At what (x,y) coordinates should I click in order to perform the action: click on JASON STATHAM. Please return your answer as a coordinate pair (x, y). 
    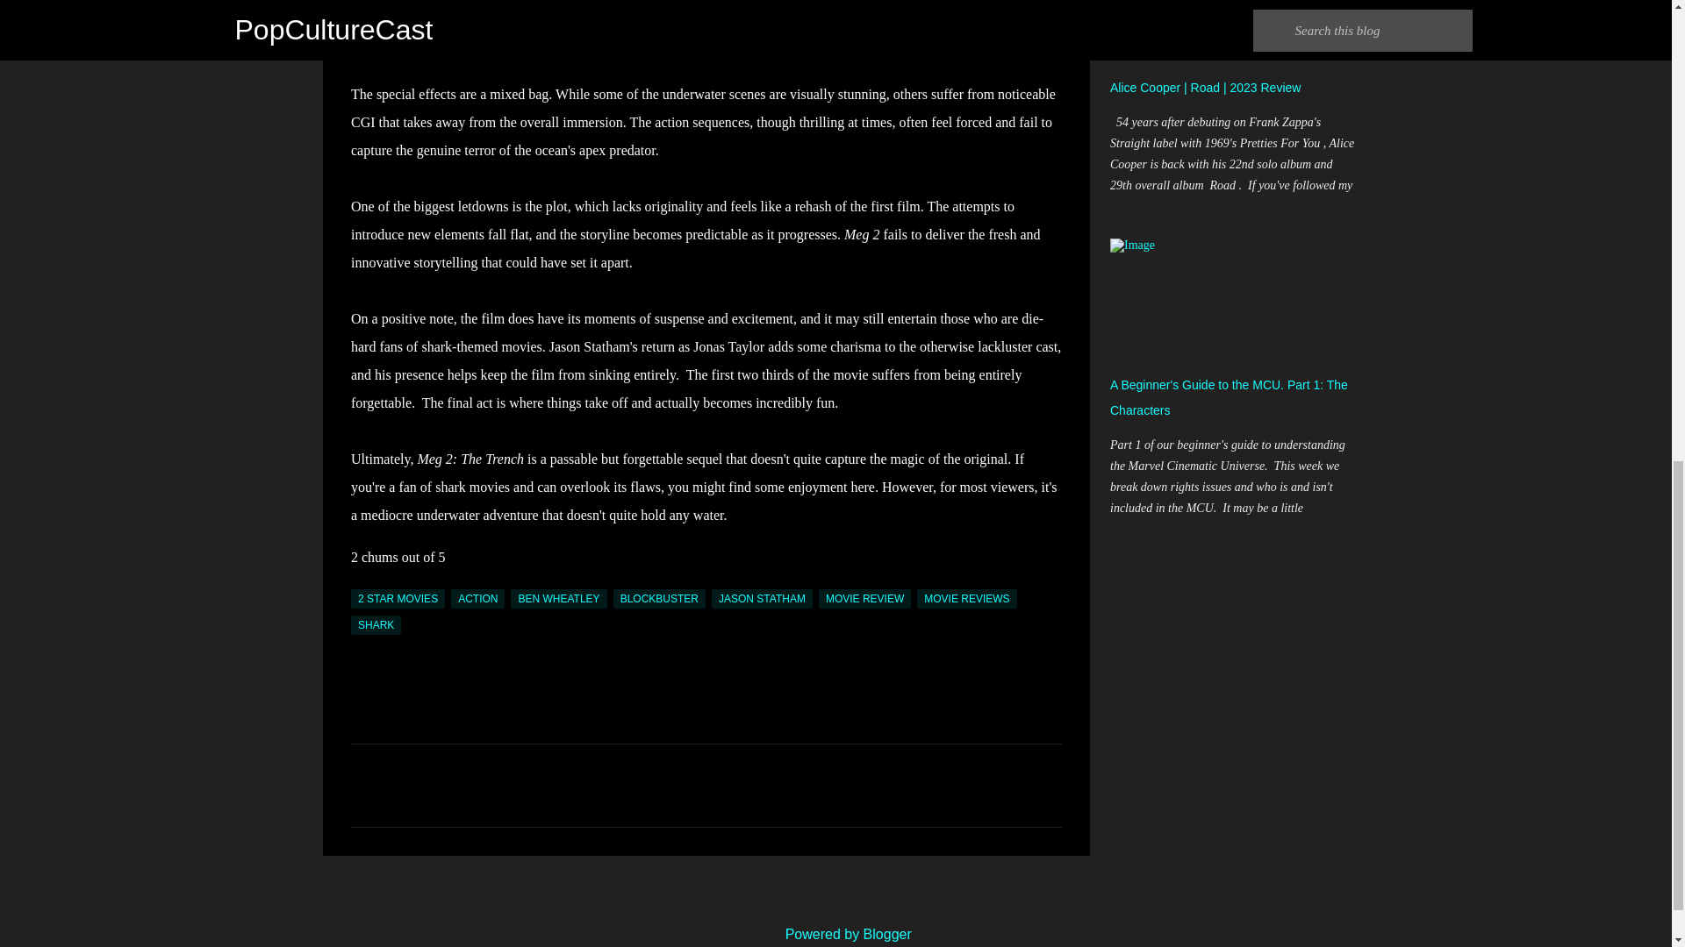
    Looking at the image, I should click on (762, 598).